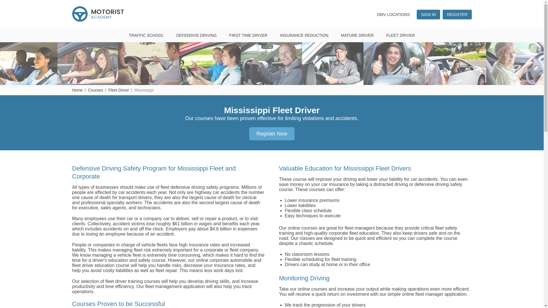 The image size is (548, 308). I want to click on MATURE DRIVER, so click(357, 35).